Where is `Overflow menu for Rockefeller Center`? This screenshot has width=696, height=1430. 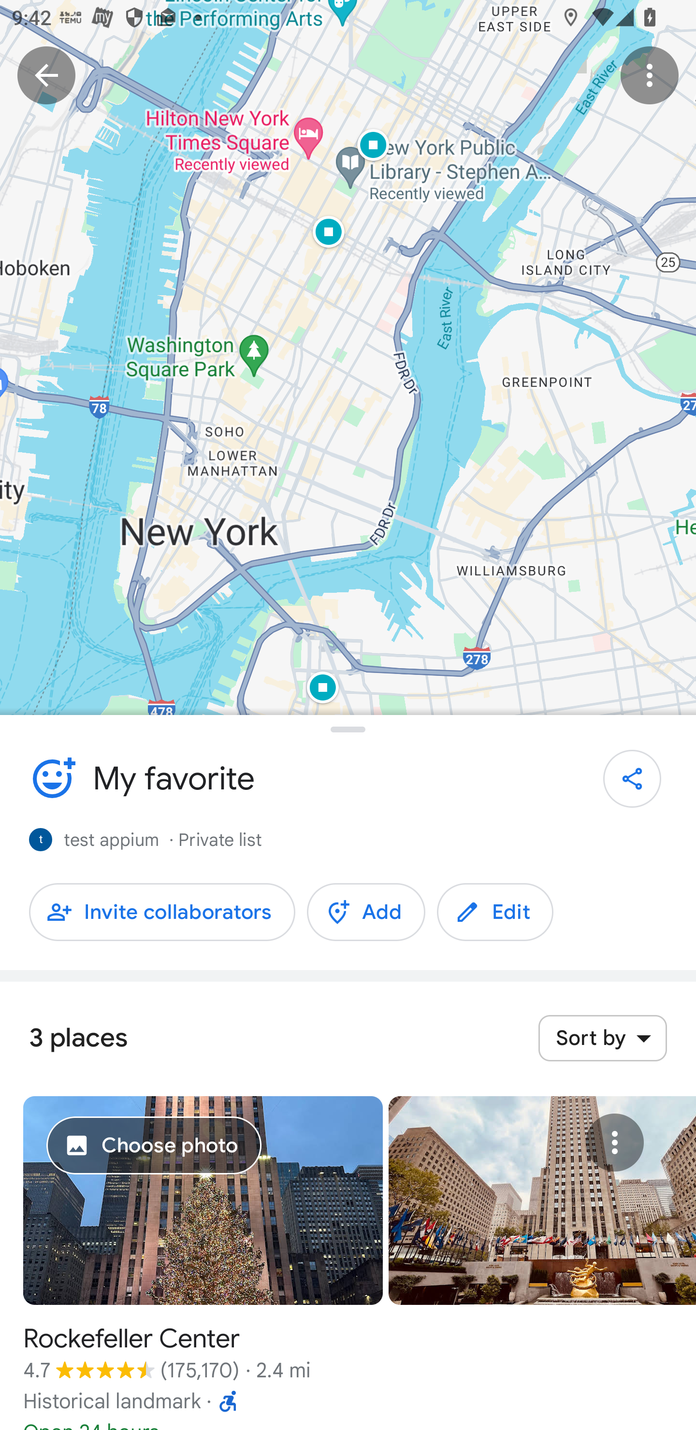
Overflow menu for Rockefeller Center is located at coordinates (614, 1143).